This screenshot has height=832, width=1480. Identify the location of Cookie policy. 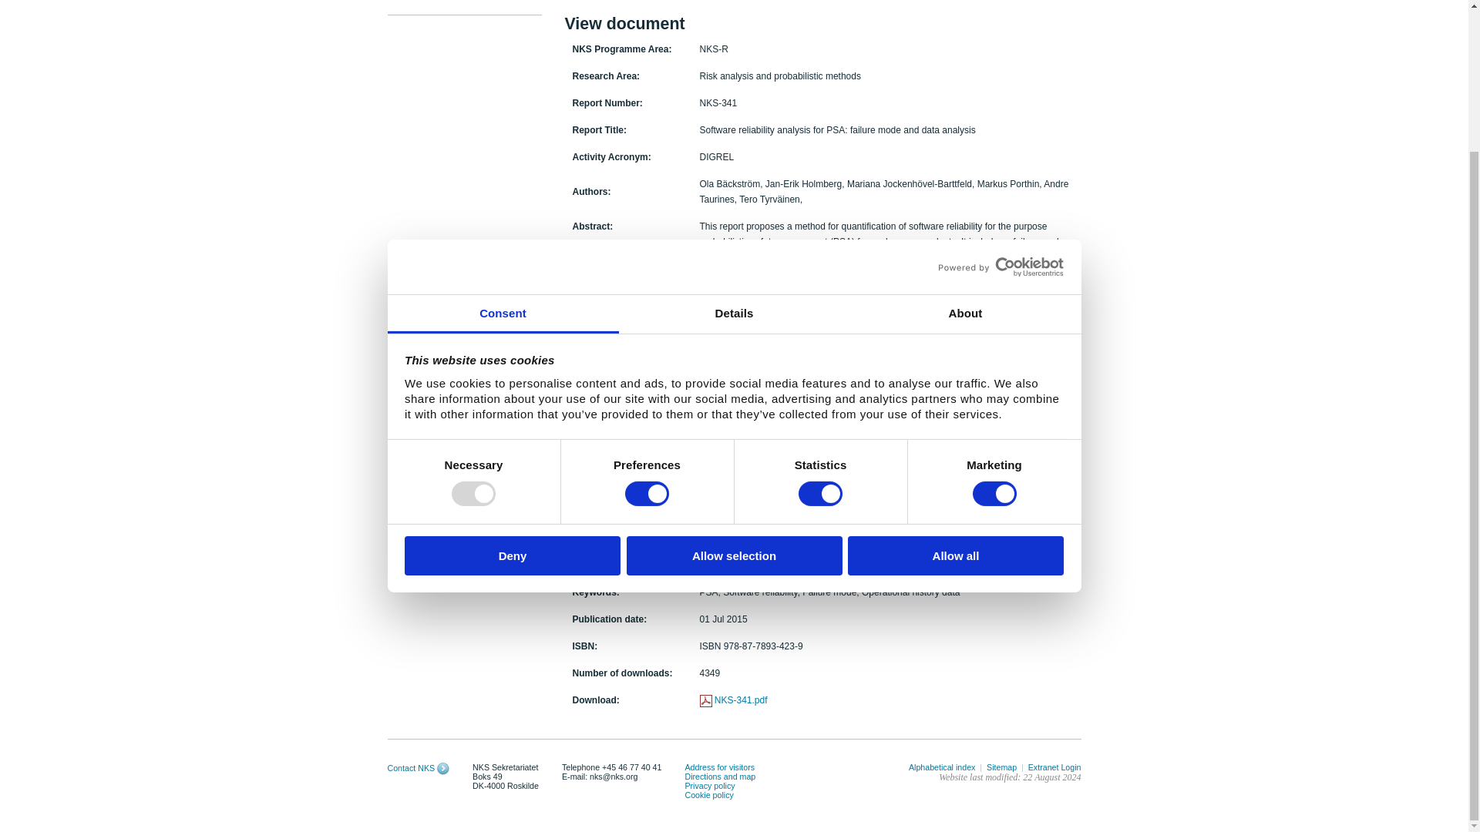
(708, 795).